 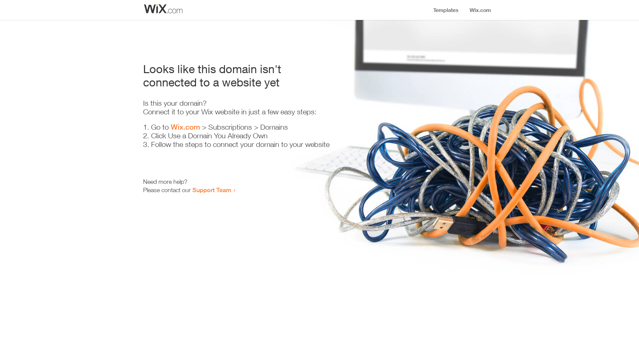 I want to click on Support Team, so click(x=212, y=190).